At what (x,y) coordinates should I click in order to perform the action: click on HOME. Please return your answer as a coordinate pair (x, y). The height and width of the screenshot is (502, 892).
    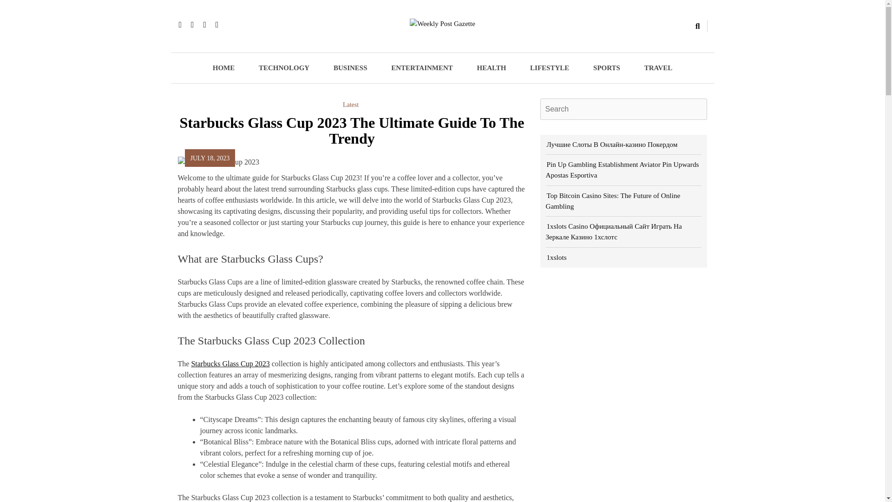
    Looking at the image, I should click on (223, 68).